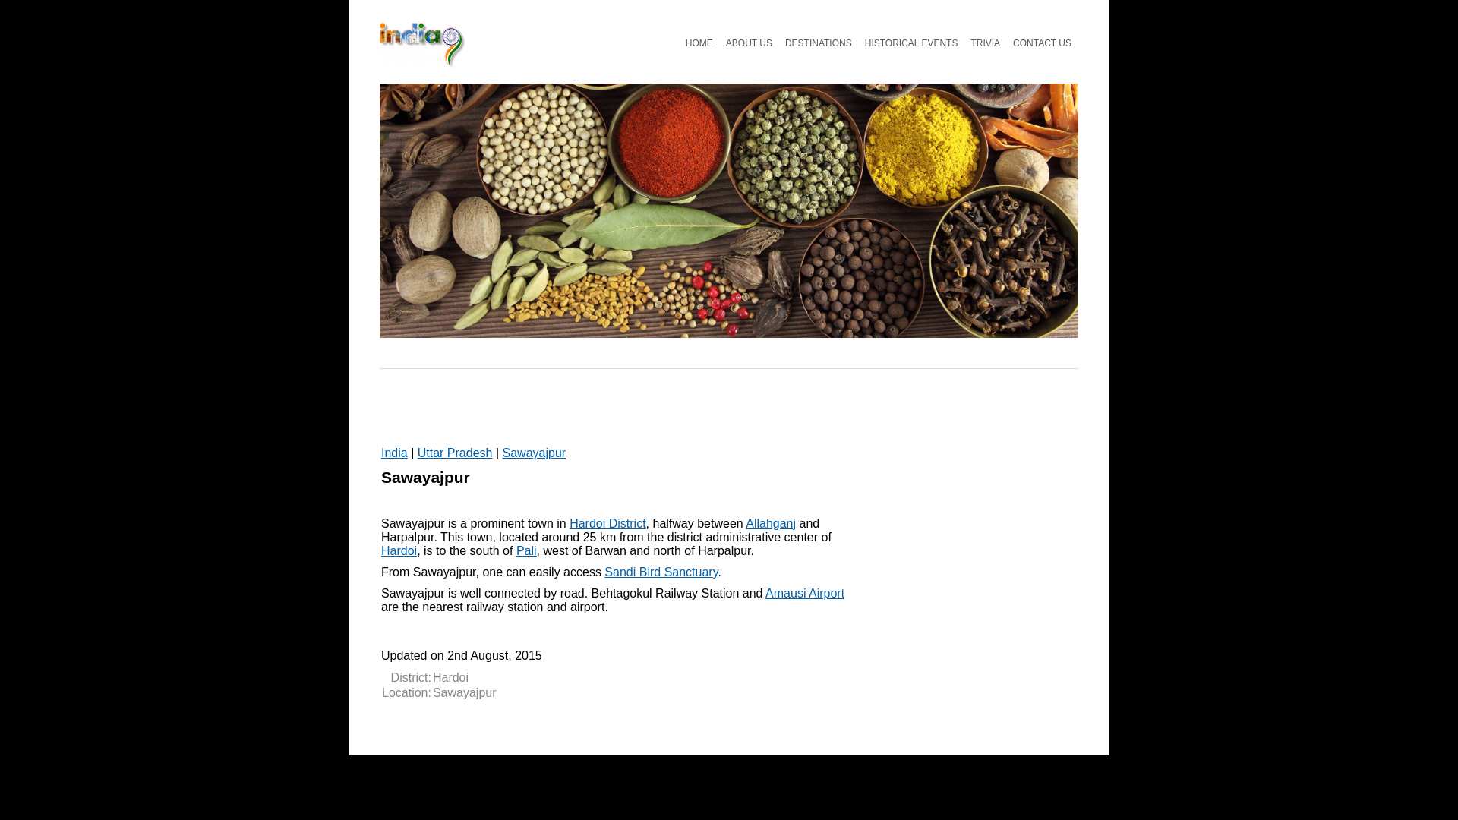 This screenshot has width=1458, height=820. Describe the element at coordinates (535, 453) in the screenshot. I see `Sawayajpur` at that location.